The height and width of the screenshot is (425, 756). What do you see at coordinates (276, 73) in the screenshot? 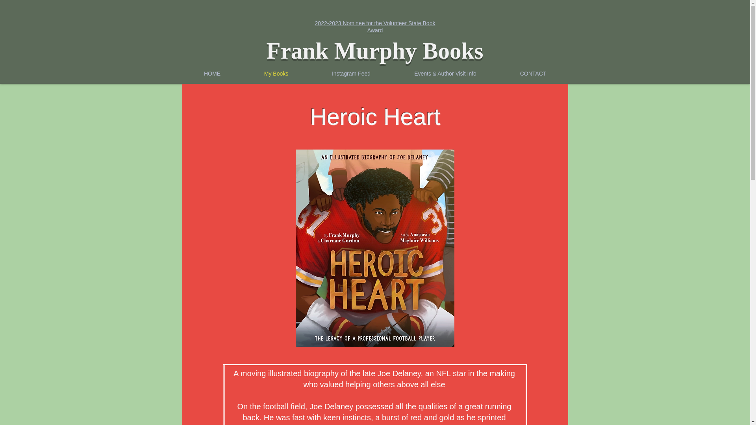
I see `My Books` at bounding box center [276, 73].